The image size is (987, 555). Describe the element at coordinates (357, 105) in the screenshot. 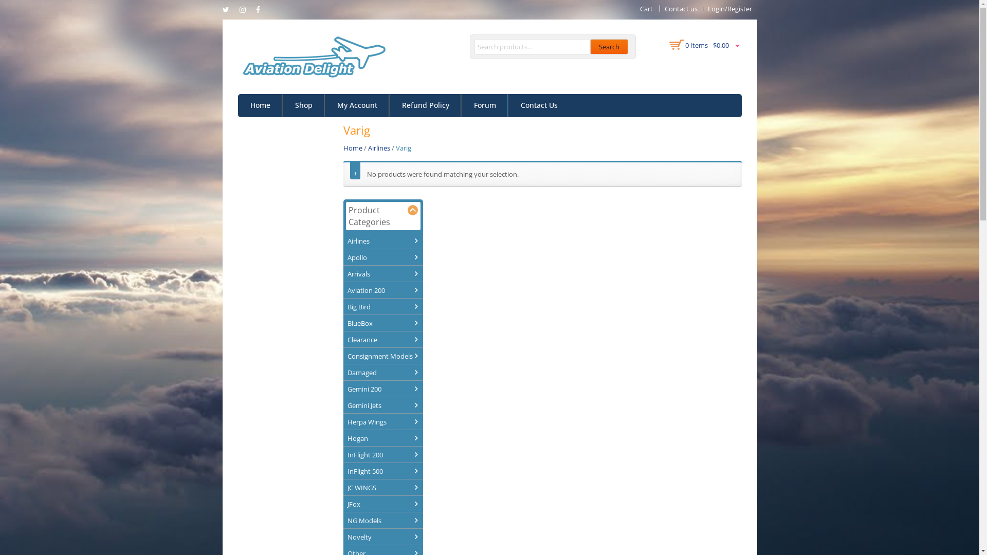

I see `My Account` at that location.